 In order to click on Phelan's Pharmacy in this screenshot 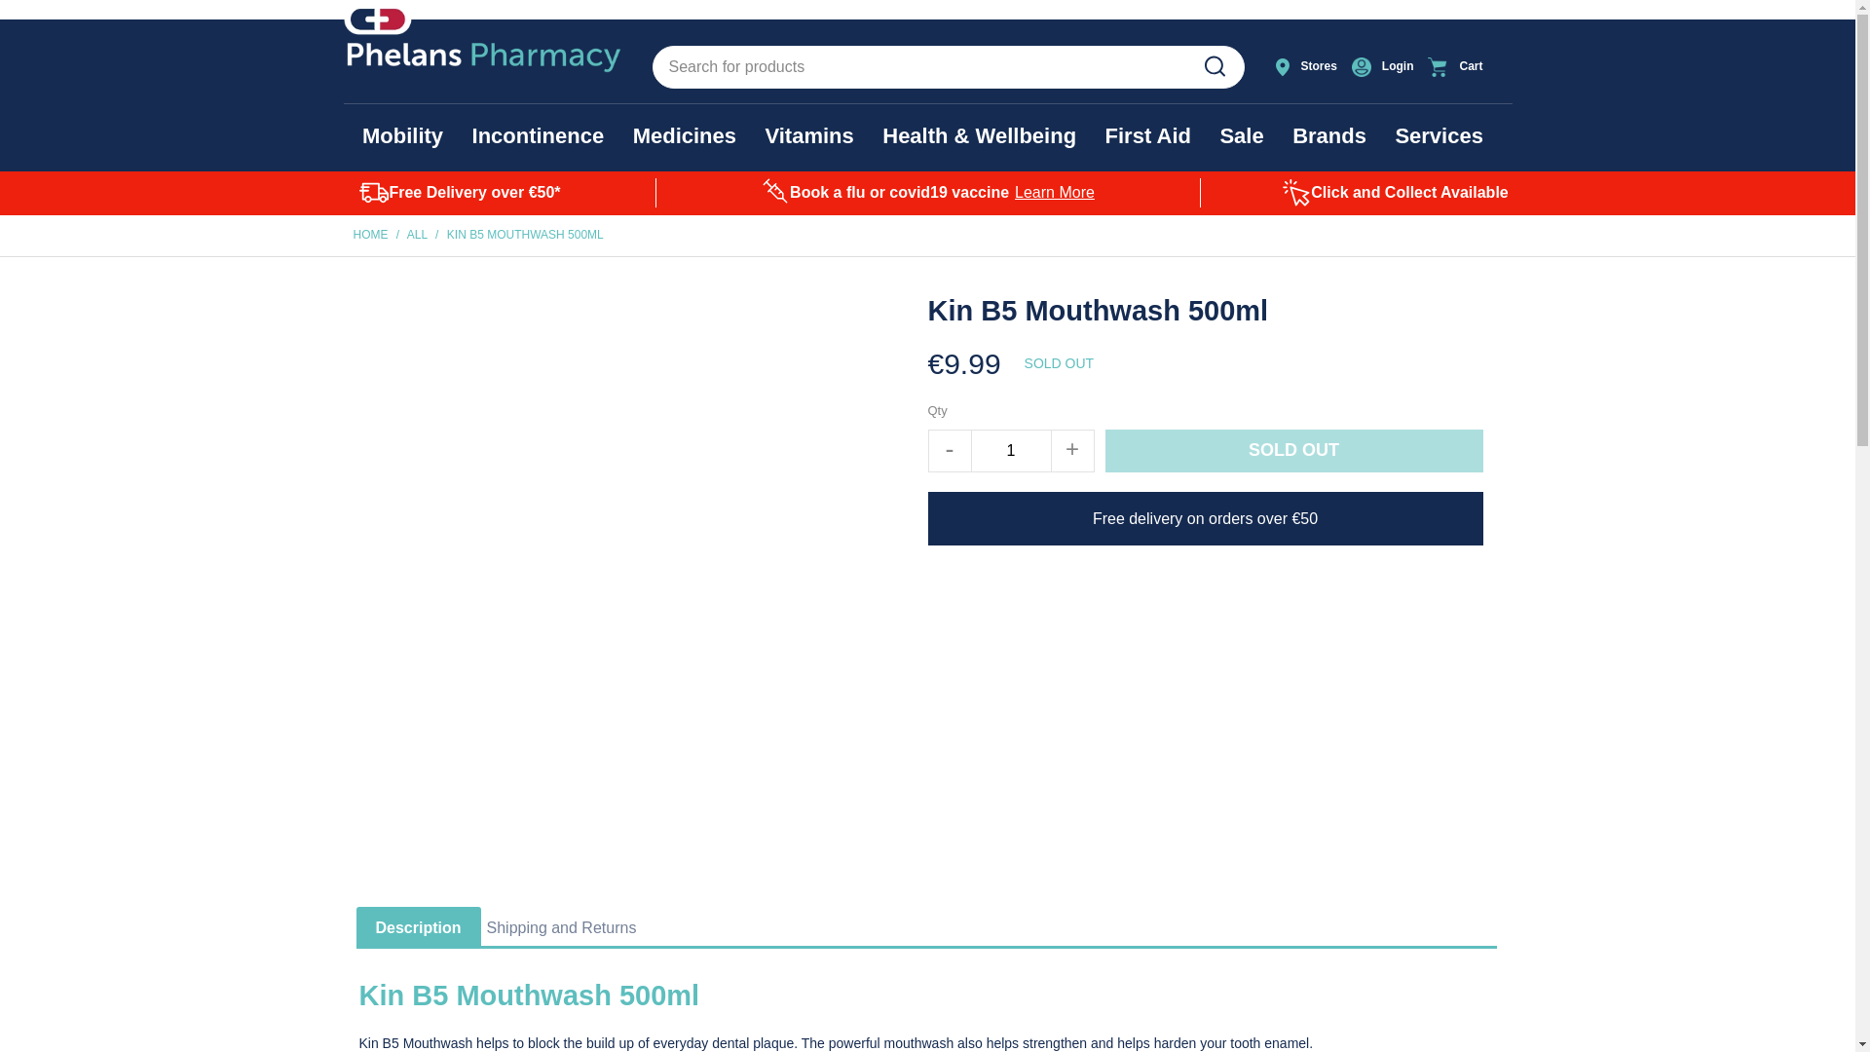, I will do `click(370, 235)`.